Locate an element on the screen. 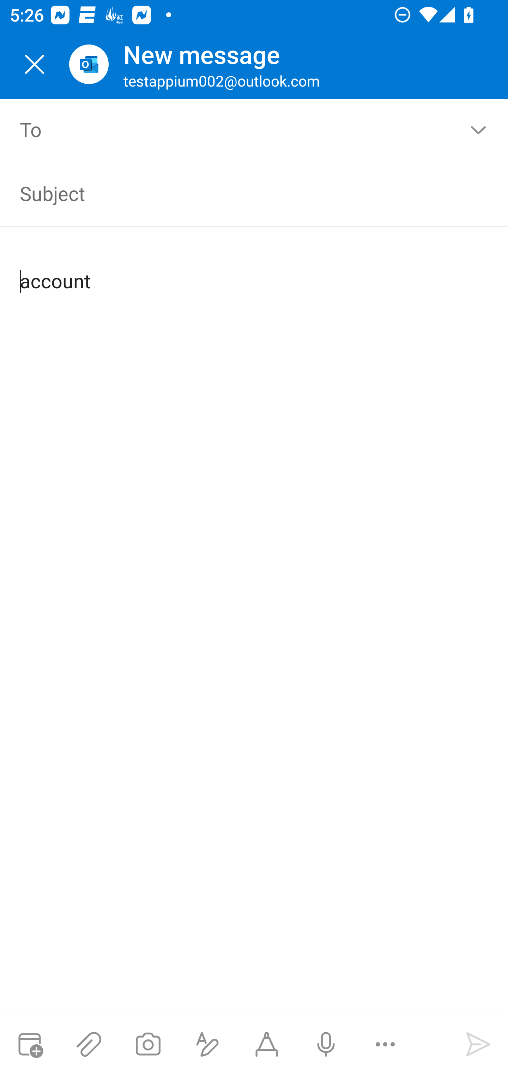  
account is located at coordinates (255, 270).